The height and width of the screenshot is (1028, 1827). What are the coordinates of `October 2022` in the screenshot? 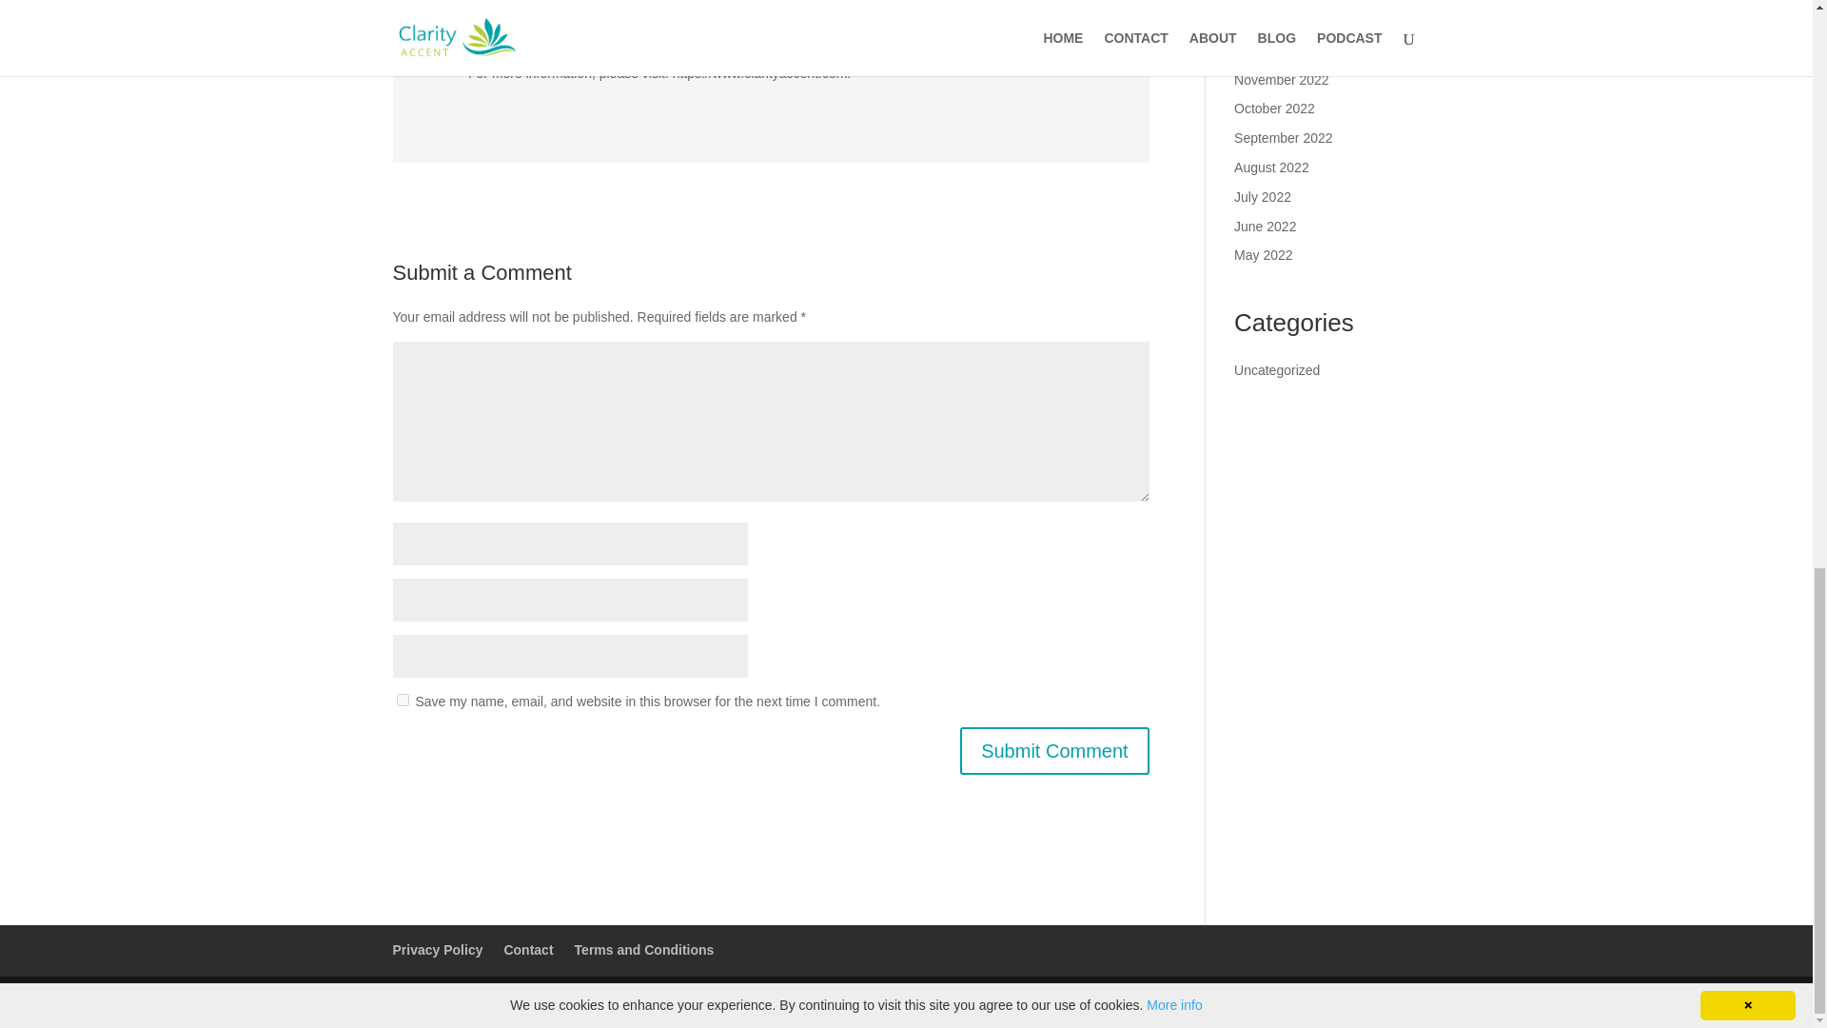 It's located at (1275, 109).